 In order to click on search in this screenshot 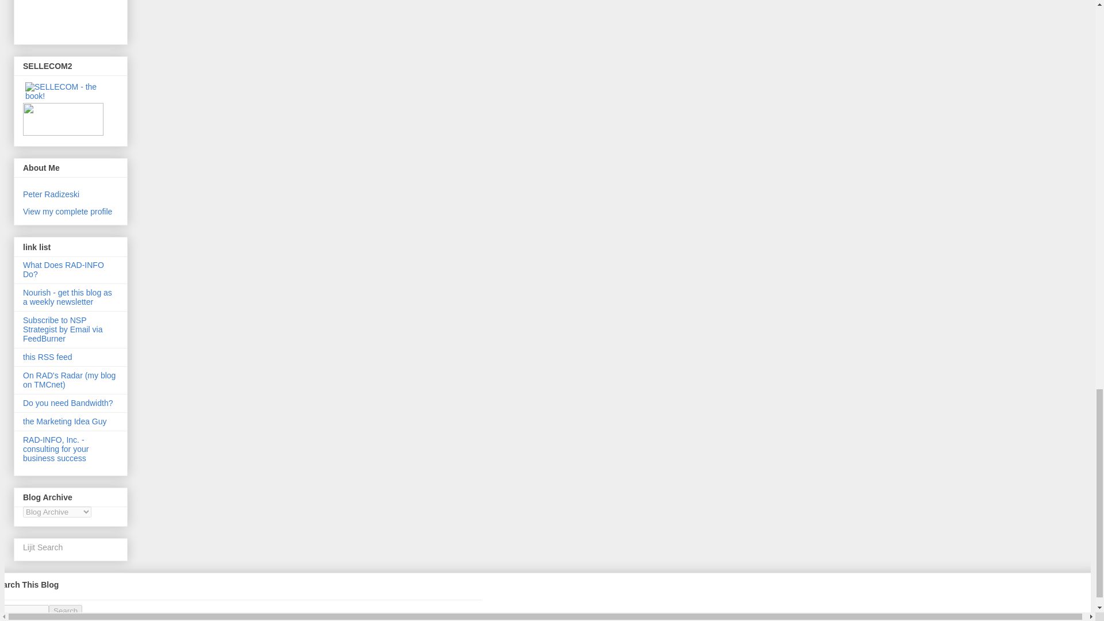, I will do `click(24, 611)`.